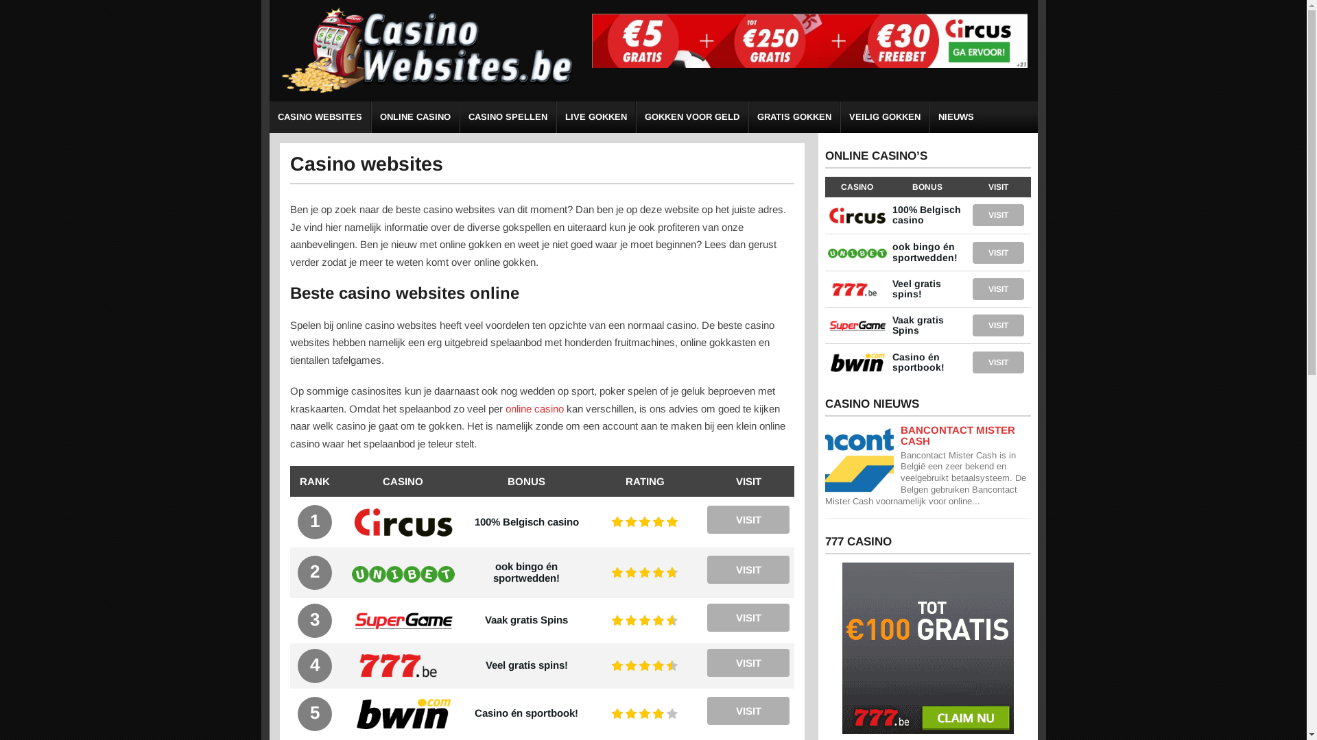 The height and width of the screenshot is (740, 1317). I want to click on VISIT, so click(999, 252).